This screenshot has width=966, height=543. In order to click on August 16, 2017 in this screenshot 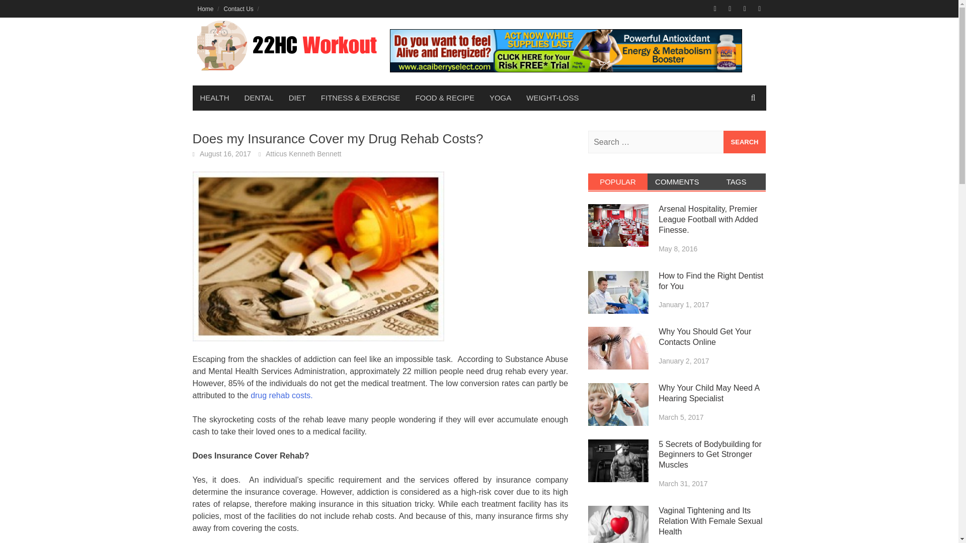, I will do `click(225, 154)`.